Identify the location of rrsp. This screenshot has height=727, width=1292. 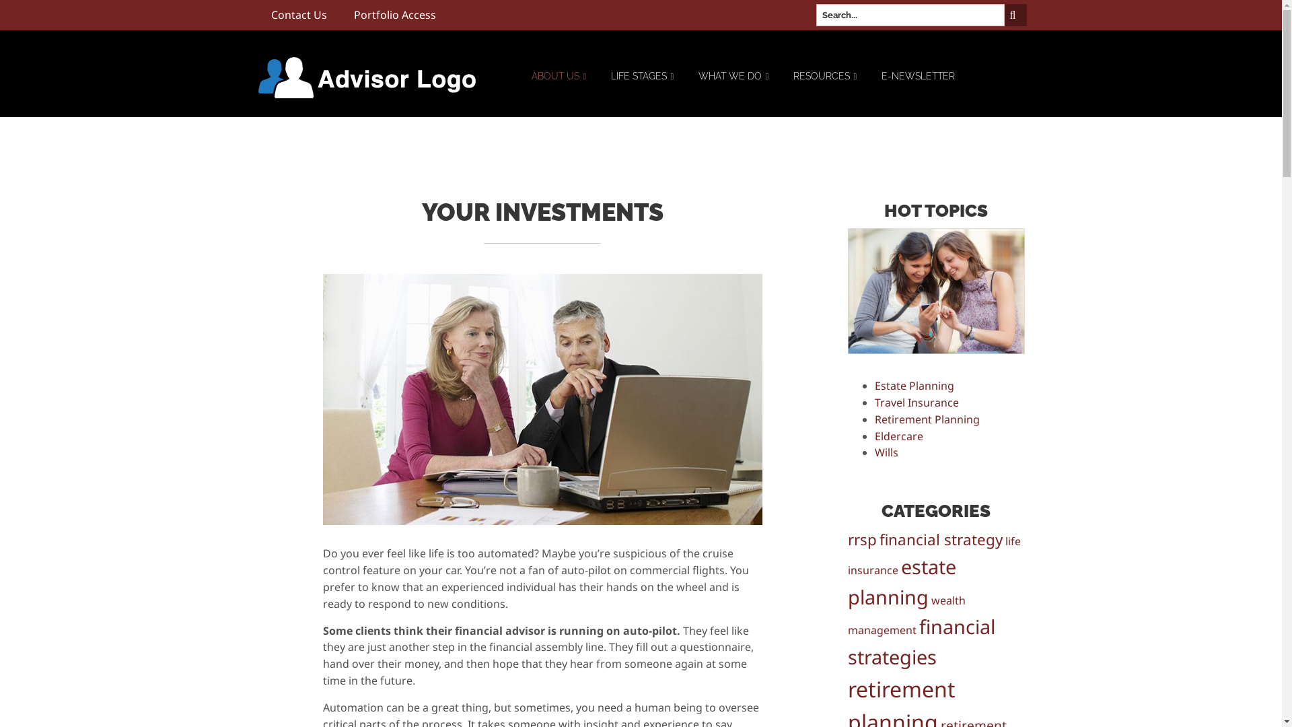
(863, 540).